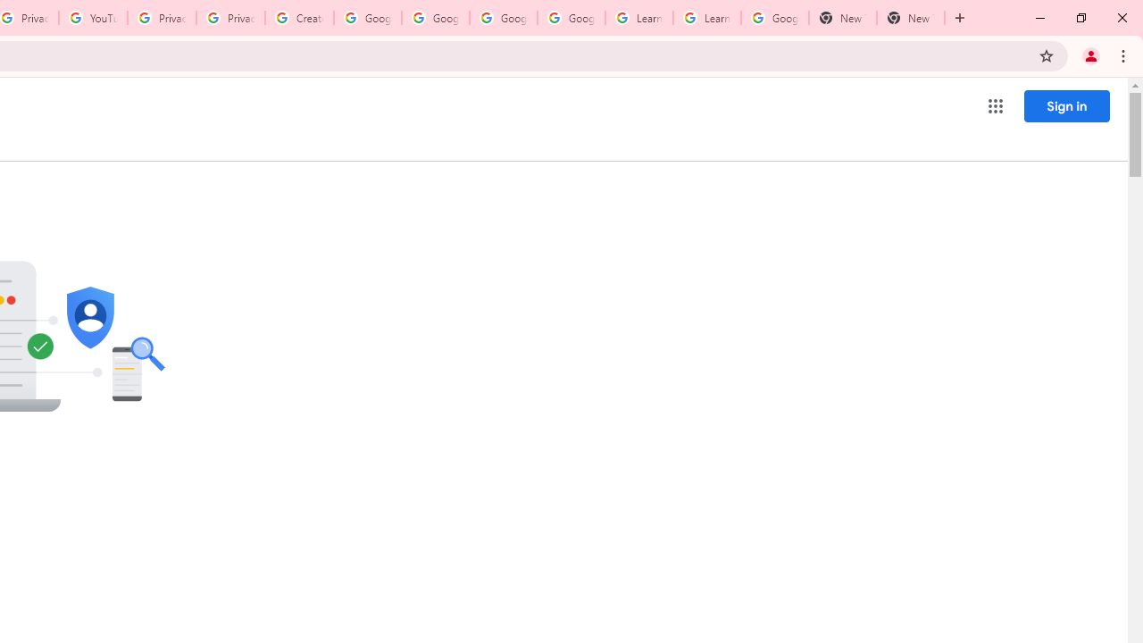  I want to click on Google Account, so click(775, 18).